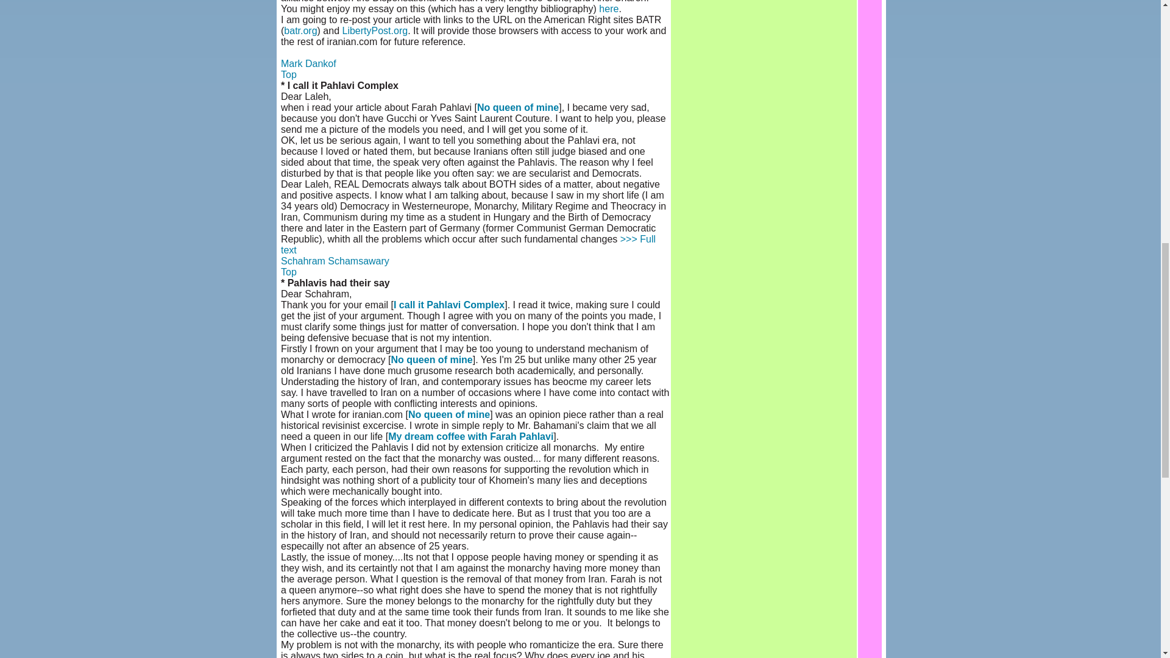 The image size is (1170, 658). Describe the element at coordinates (289, 74) in the screenshot. I see `Top` at that location.